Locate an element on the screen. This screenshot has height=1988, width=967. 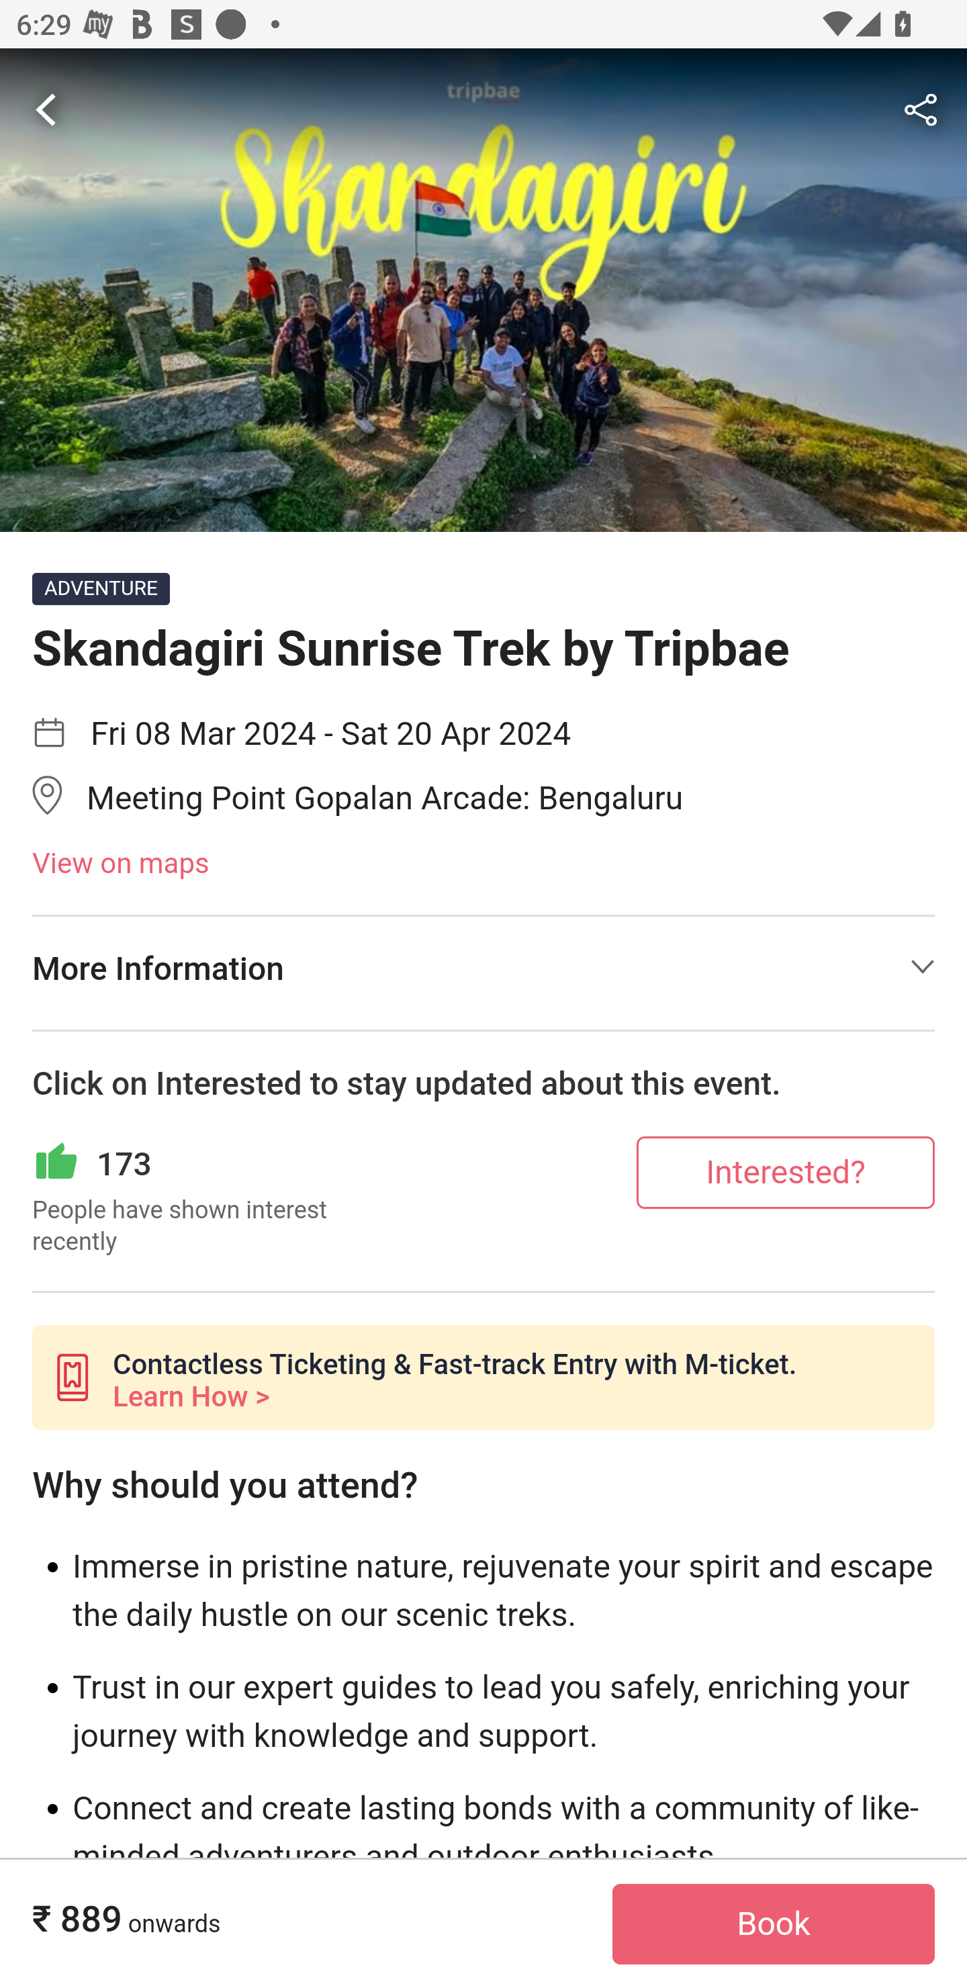
View on maps is located at coordinates (483, 864).